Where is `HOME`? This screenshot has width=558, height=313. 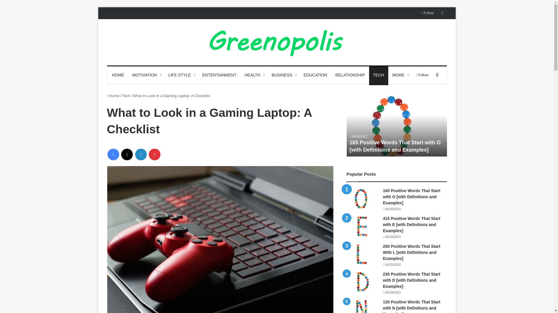
HOME is located at coordinates (118, 75).